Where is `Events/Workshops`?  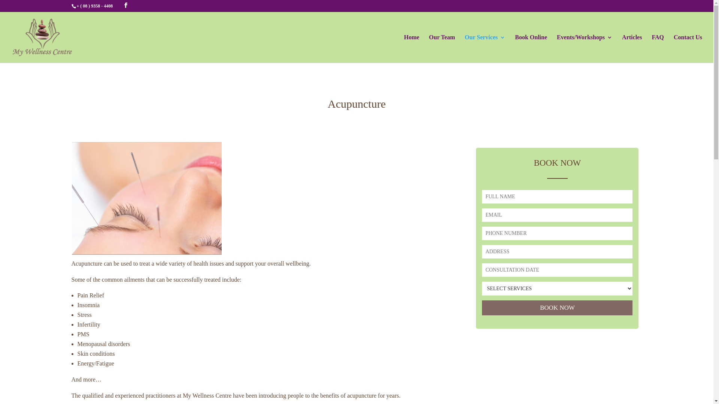 Events/Workshops is located at coordinates (585, 49).